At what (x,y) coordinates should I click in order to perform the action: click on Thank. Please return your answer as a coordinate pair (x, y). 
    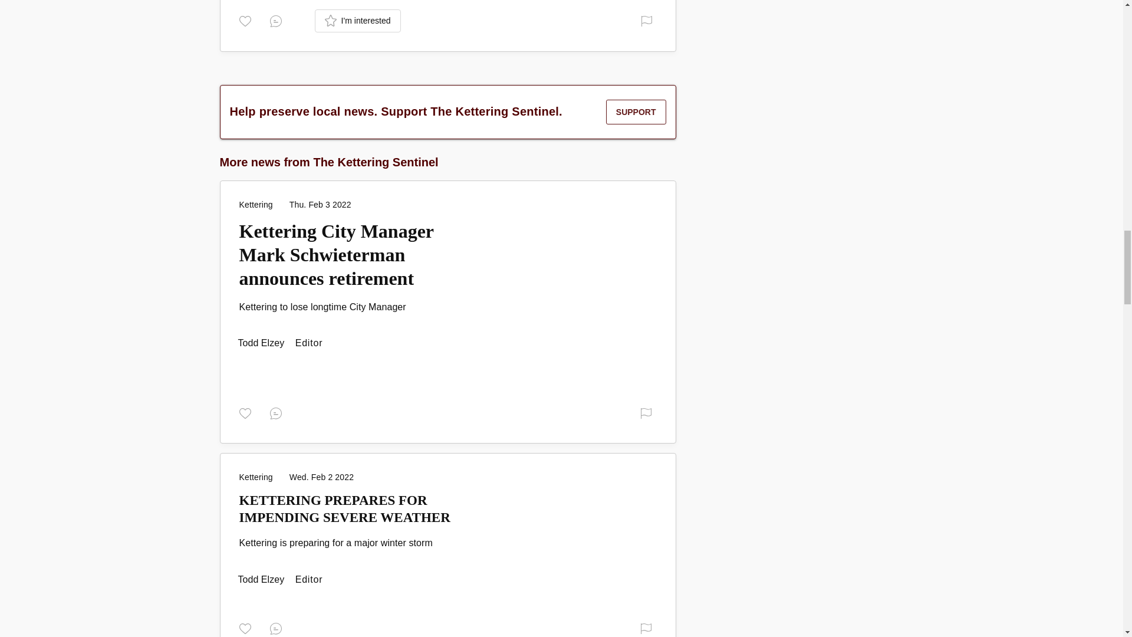
    Looking at the image, I should click on (247, 628).